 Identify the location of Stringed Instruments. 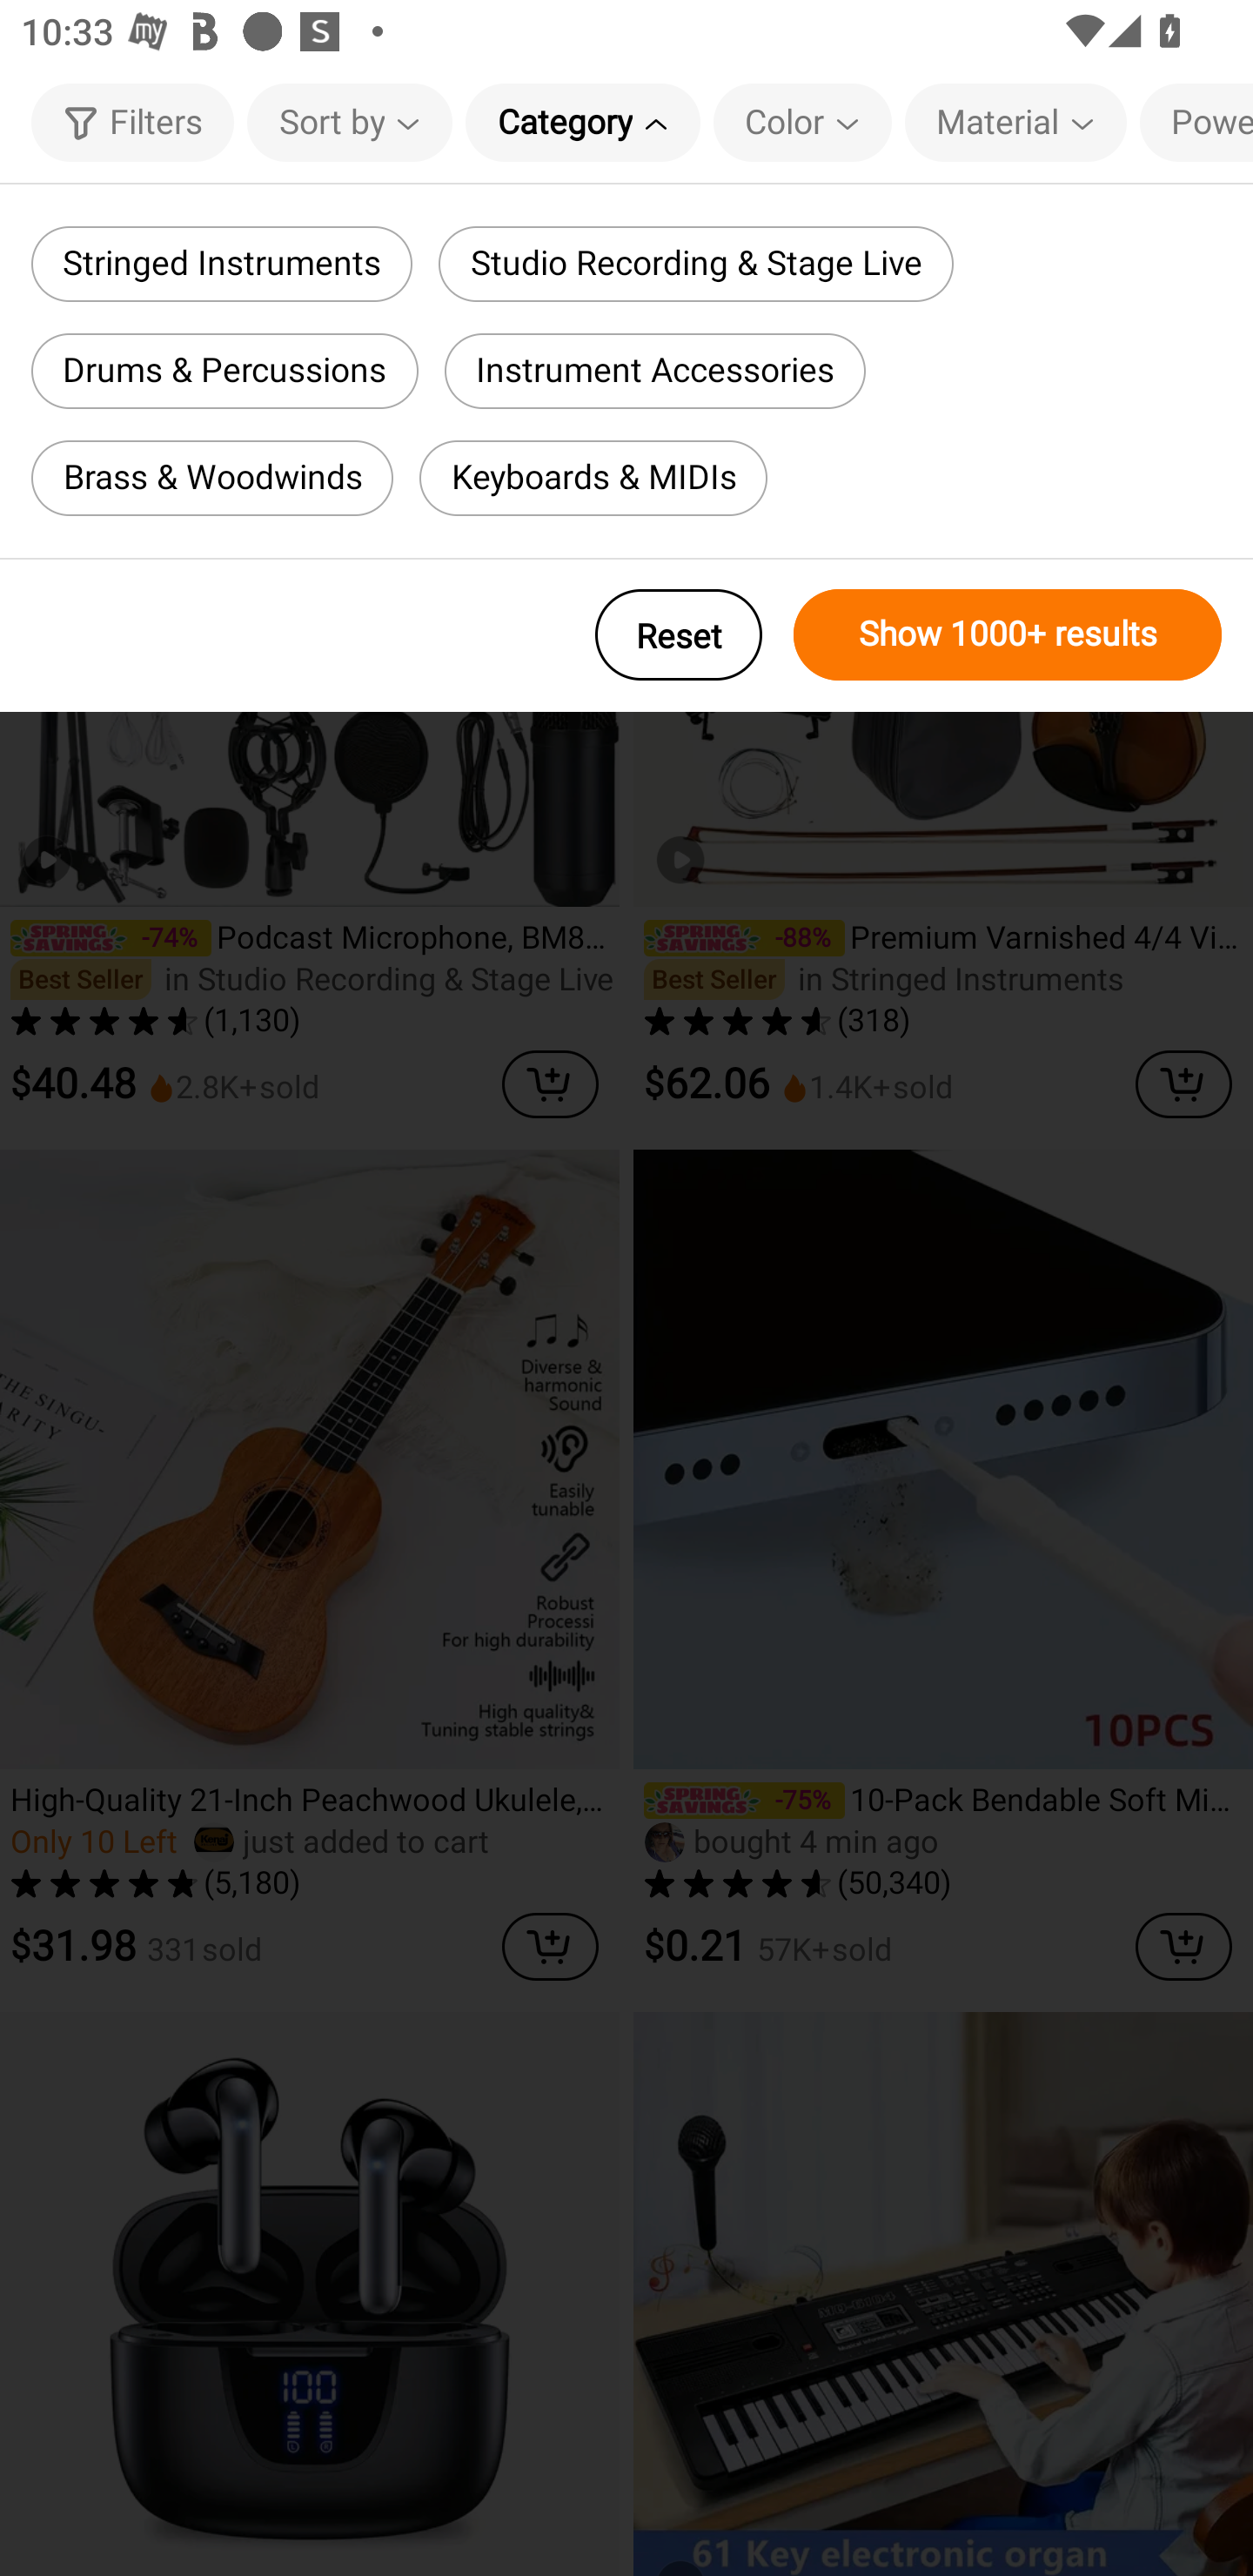
(221, 264).